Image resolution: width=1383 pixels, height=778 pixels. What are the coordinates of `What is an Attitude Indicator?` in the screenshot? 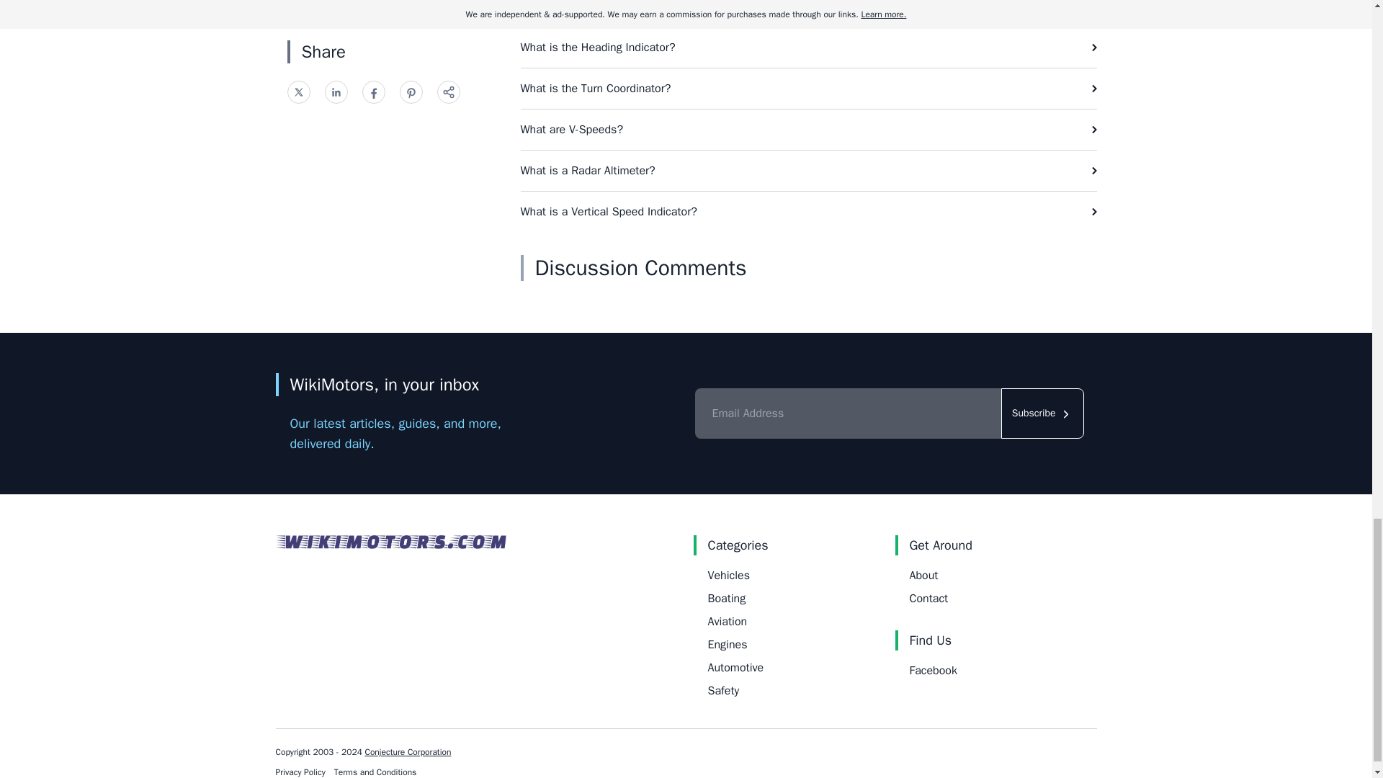 It's located at (808, 13).